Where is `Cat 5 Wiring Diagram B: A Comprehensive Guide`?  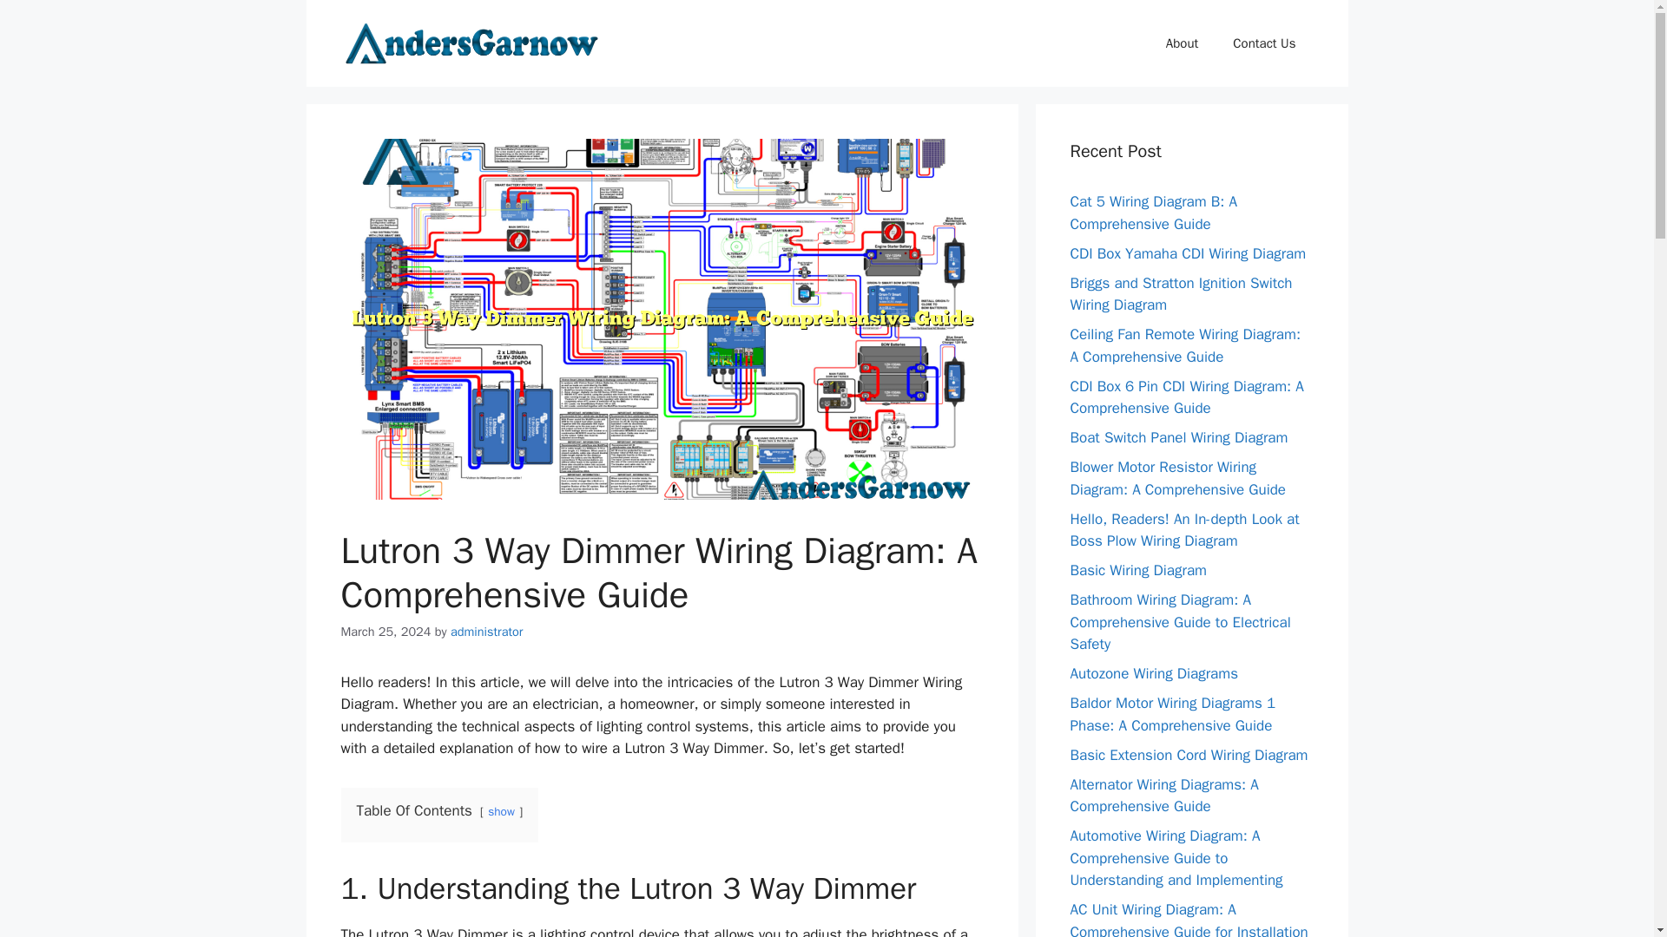 Cat 5 Wiring Diagram B: A Comprehensive Guide is located at coordinates (1153, 213).